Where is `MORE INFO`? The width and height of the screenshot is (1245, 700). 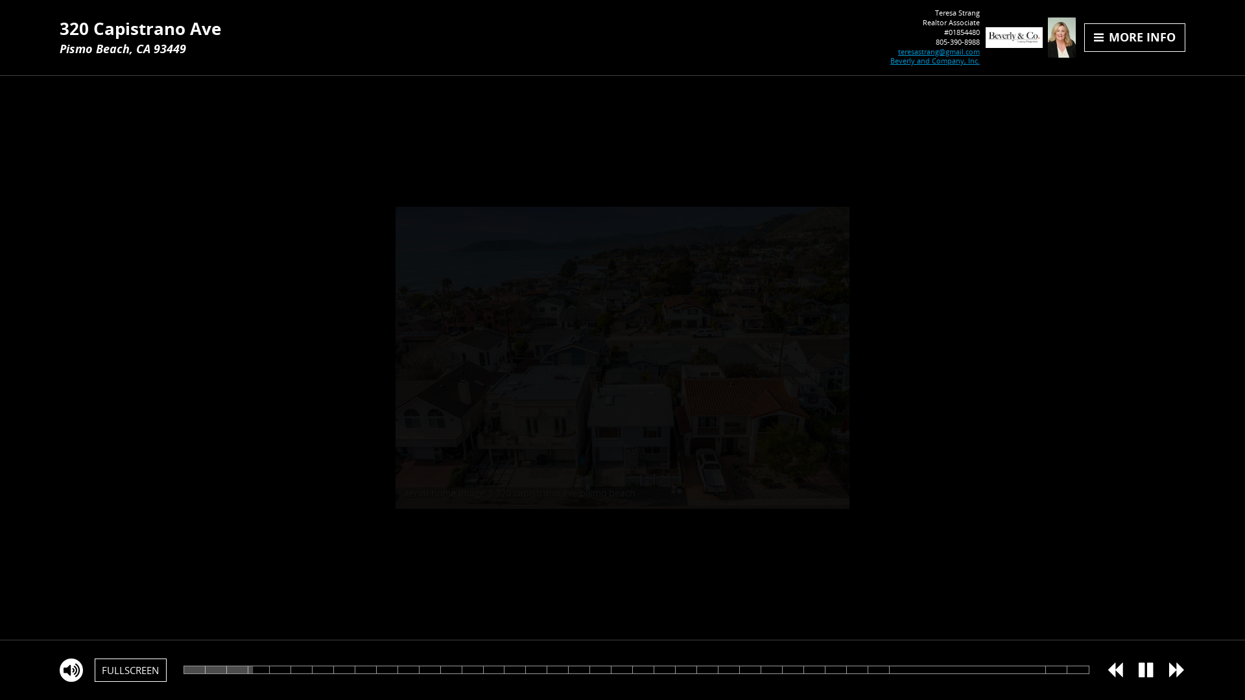 MORE INFO is located at coordinates (1135, 38).